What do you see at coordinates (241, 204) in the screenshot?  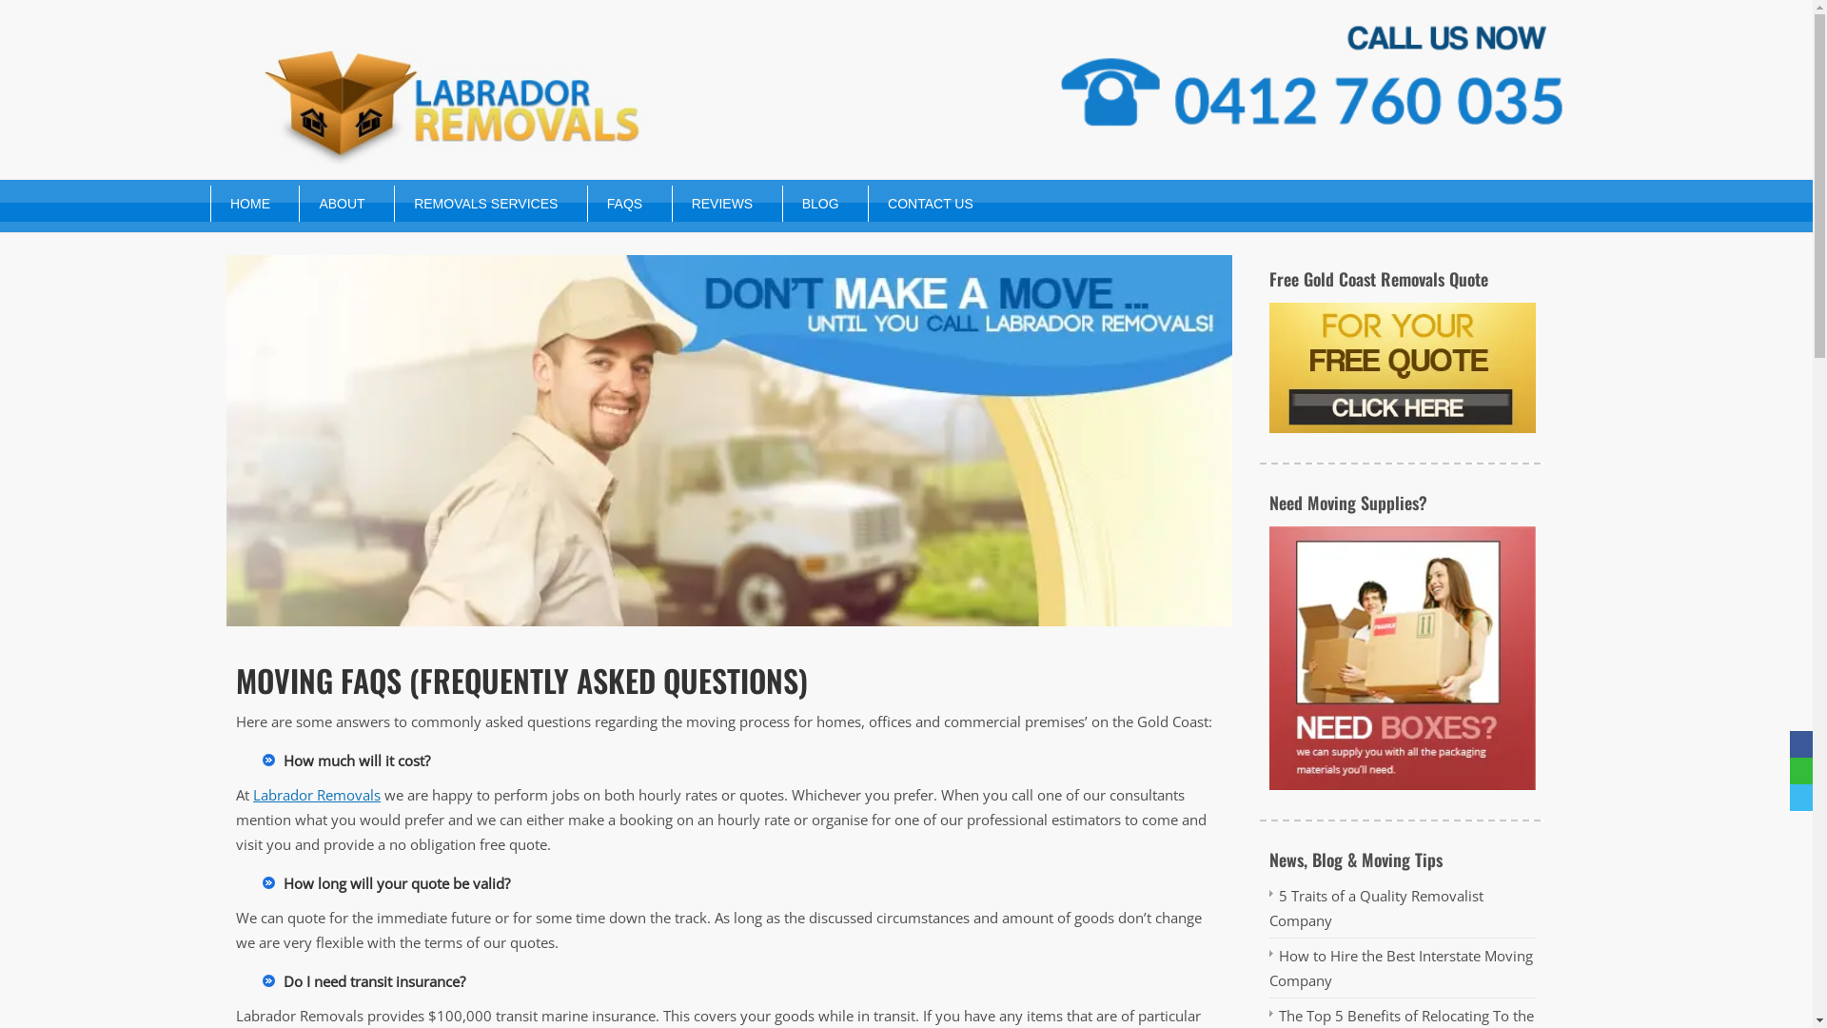 I see `HOME` at bounding box center [241, 204].